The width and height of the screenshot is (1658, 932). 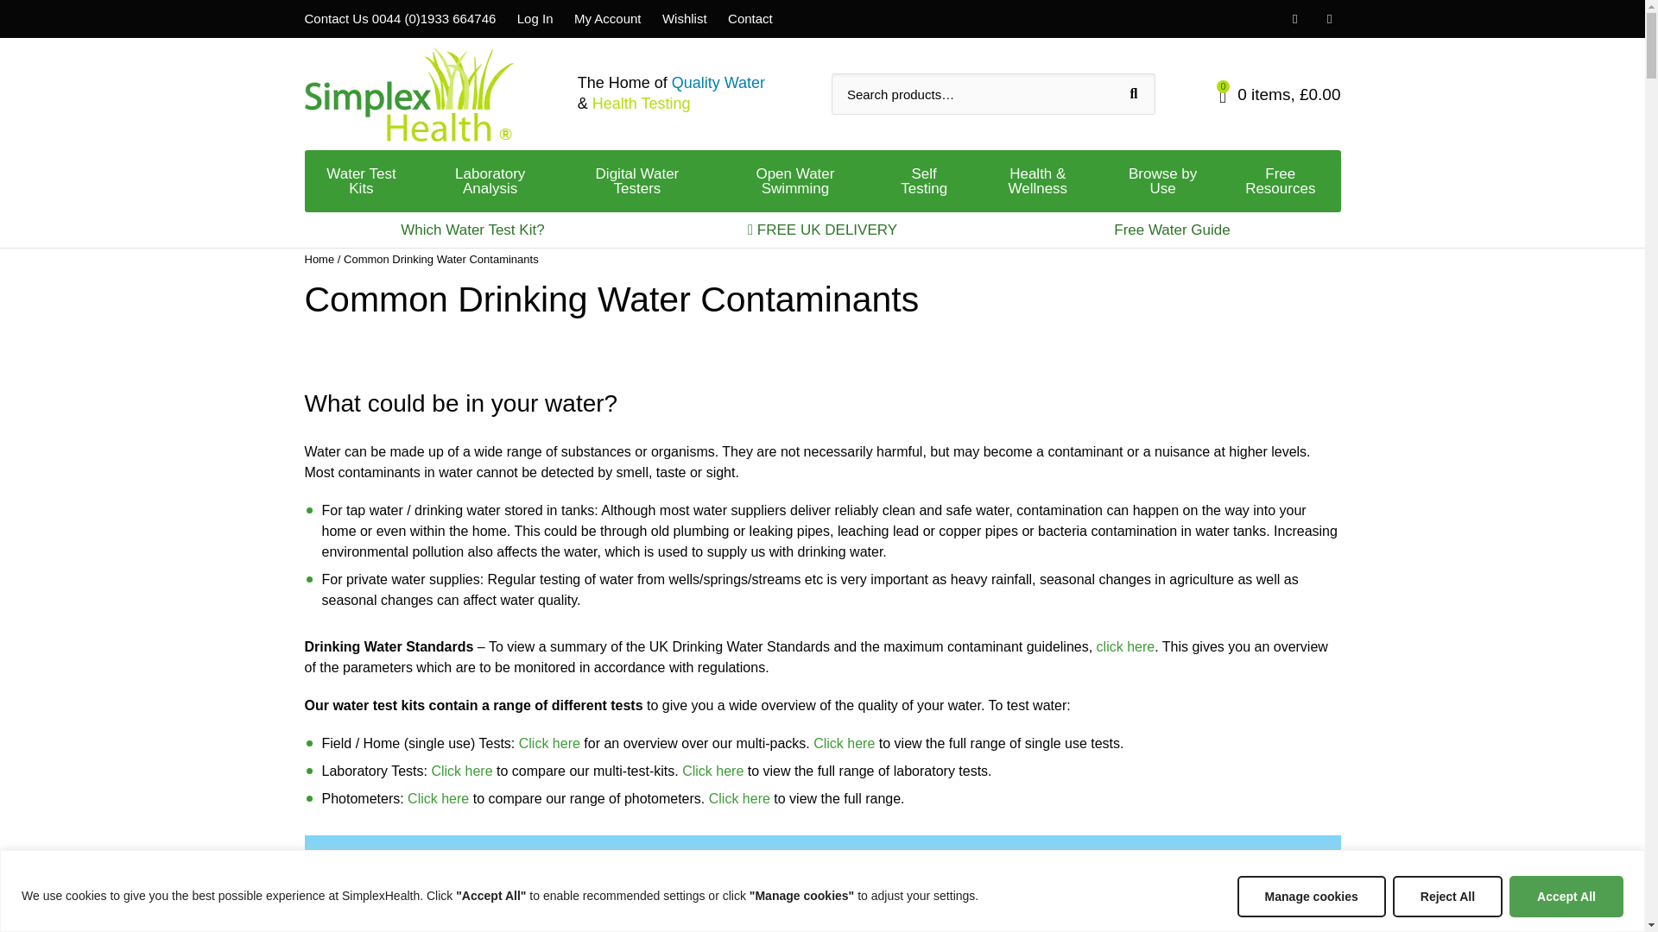 What do you see at coordinates (750, 18) in the screenshot?
I see `Contact` at bounding box center [750, 18].